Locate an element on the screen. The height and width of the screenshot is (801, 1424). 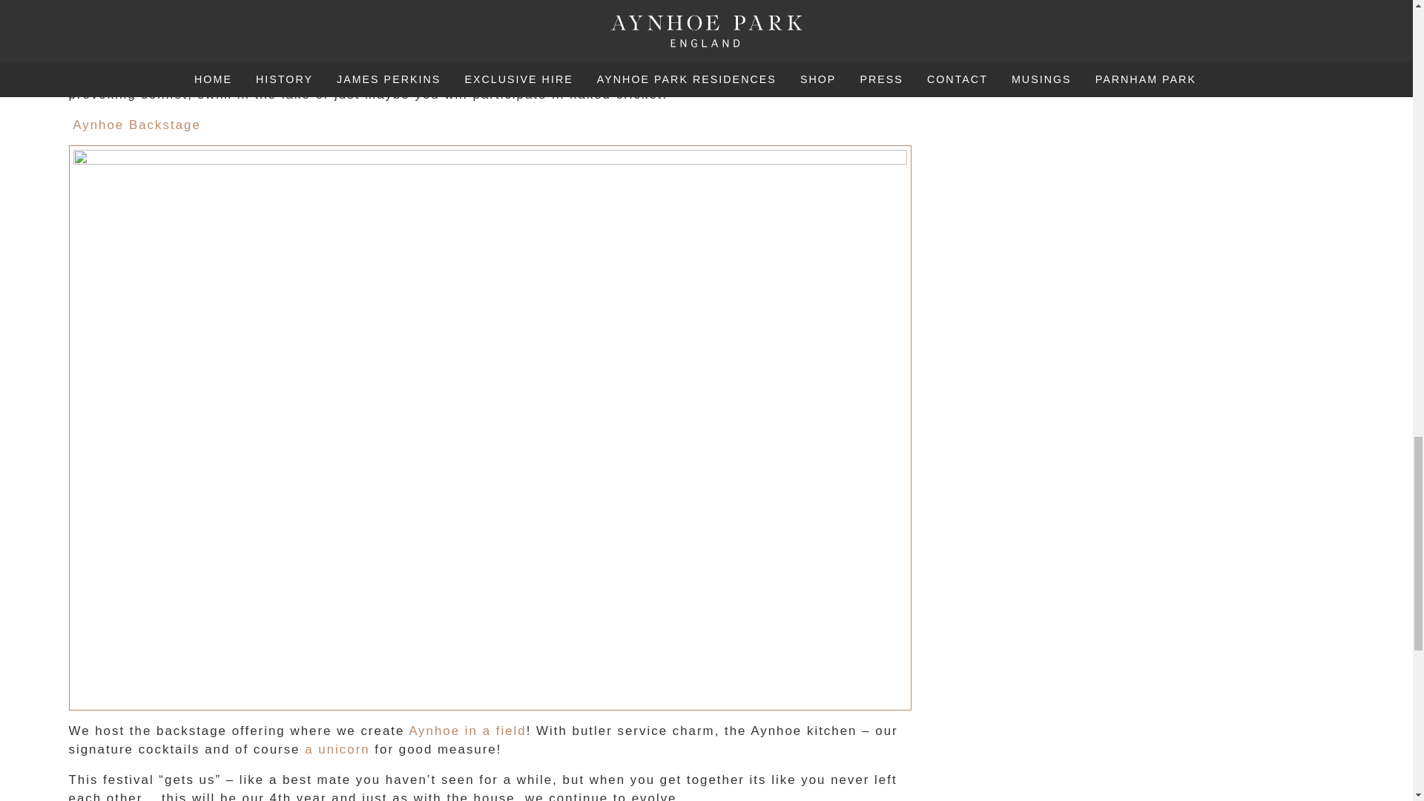
Petersham Nurseries is located at coordinates (383, 76).